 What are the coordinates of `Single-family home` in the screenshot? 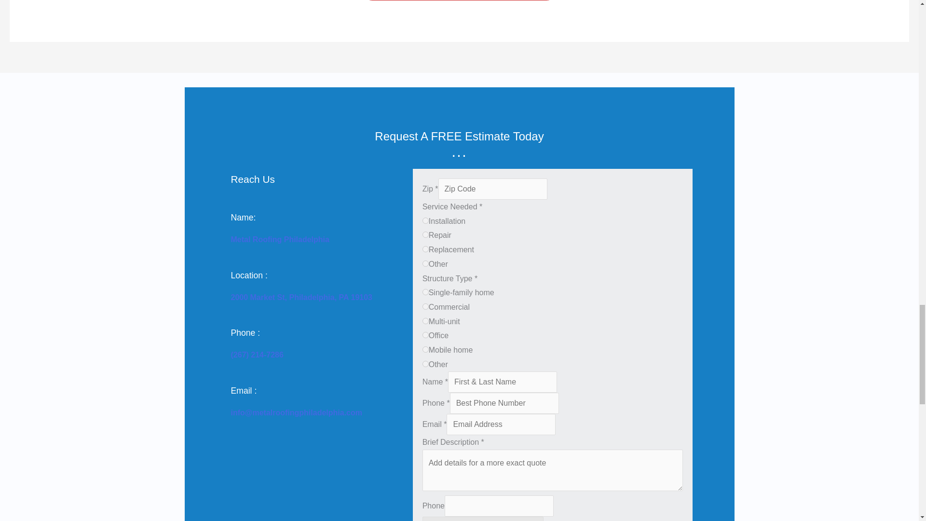 It's located at (425, 292).